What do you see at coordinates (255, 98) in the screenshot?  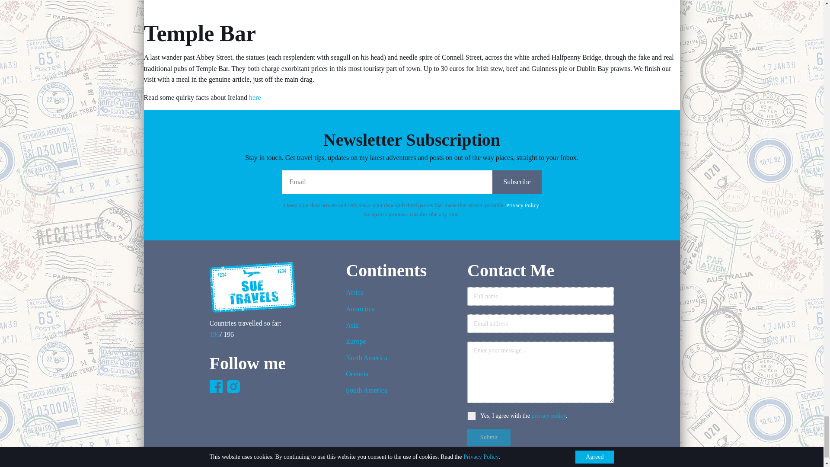 I see `here` at bounding box center [255, 98].